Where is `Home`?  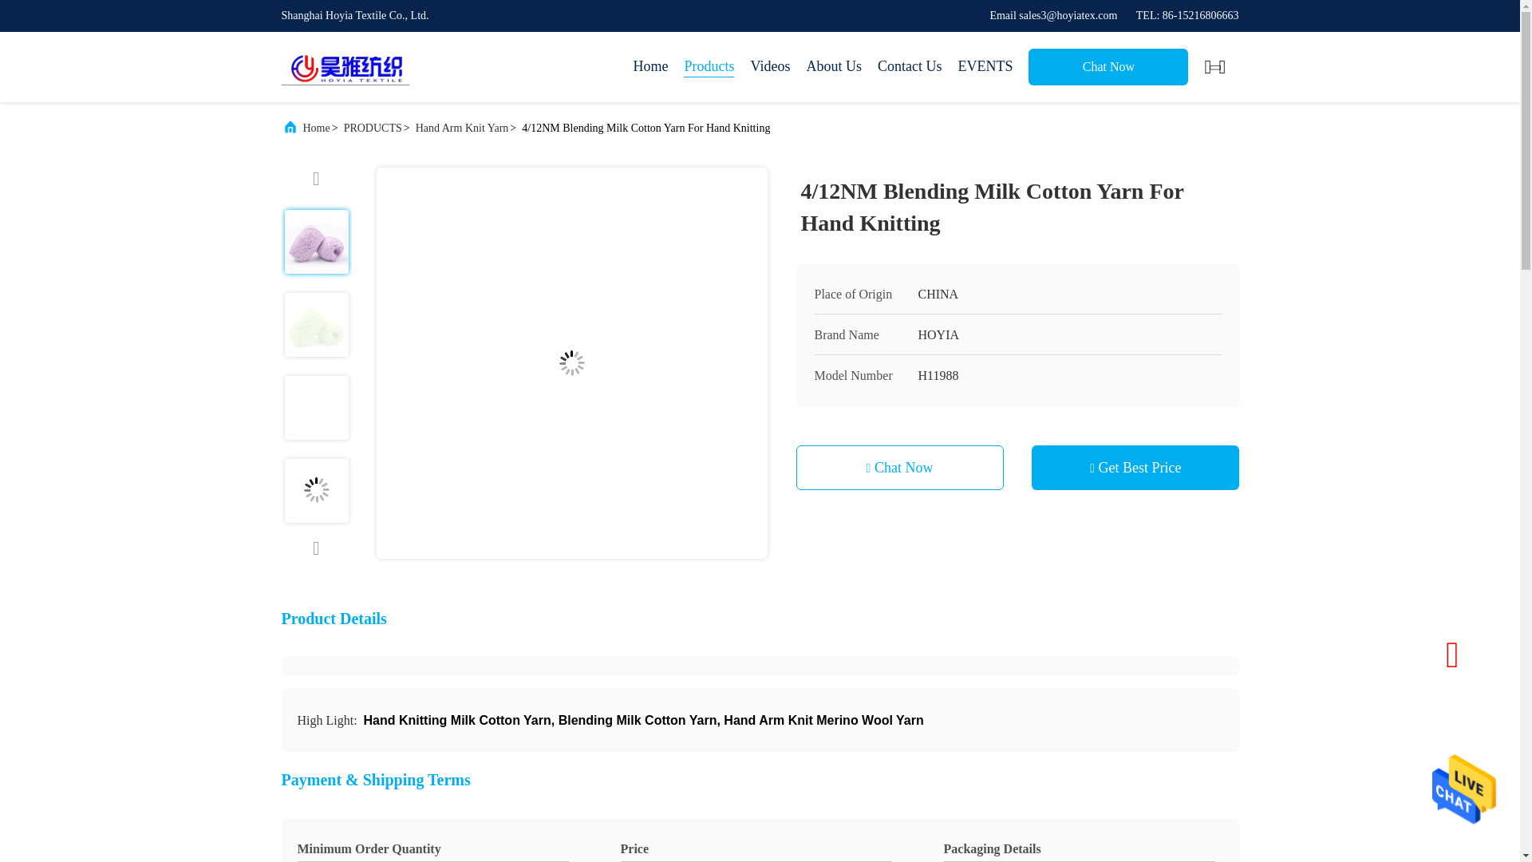
Home is located at coordinates (650, 67).